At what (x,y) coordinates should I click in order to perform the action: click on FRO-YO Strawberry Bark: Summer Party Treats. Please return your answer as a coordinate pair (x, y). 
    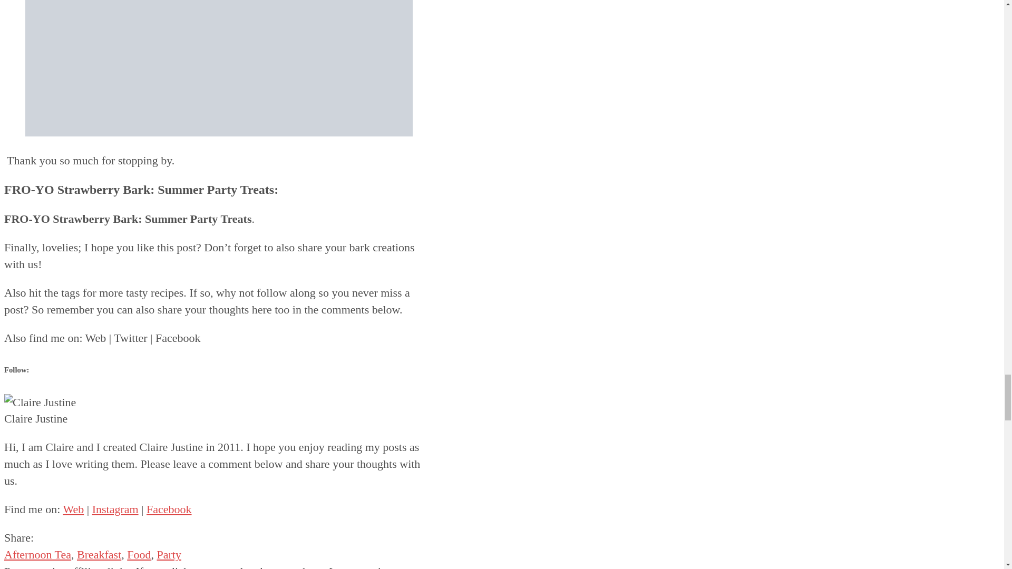
    Looking at the image, I should click on (219, 68).